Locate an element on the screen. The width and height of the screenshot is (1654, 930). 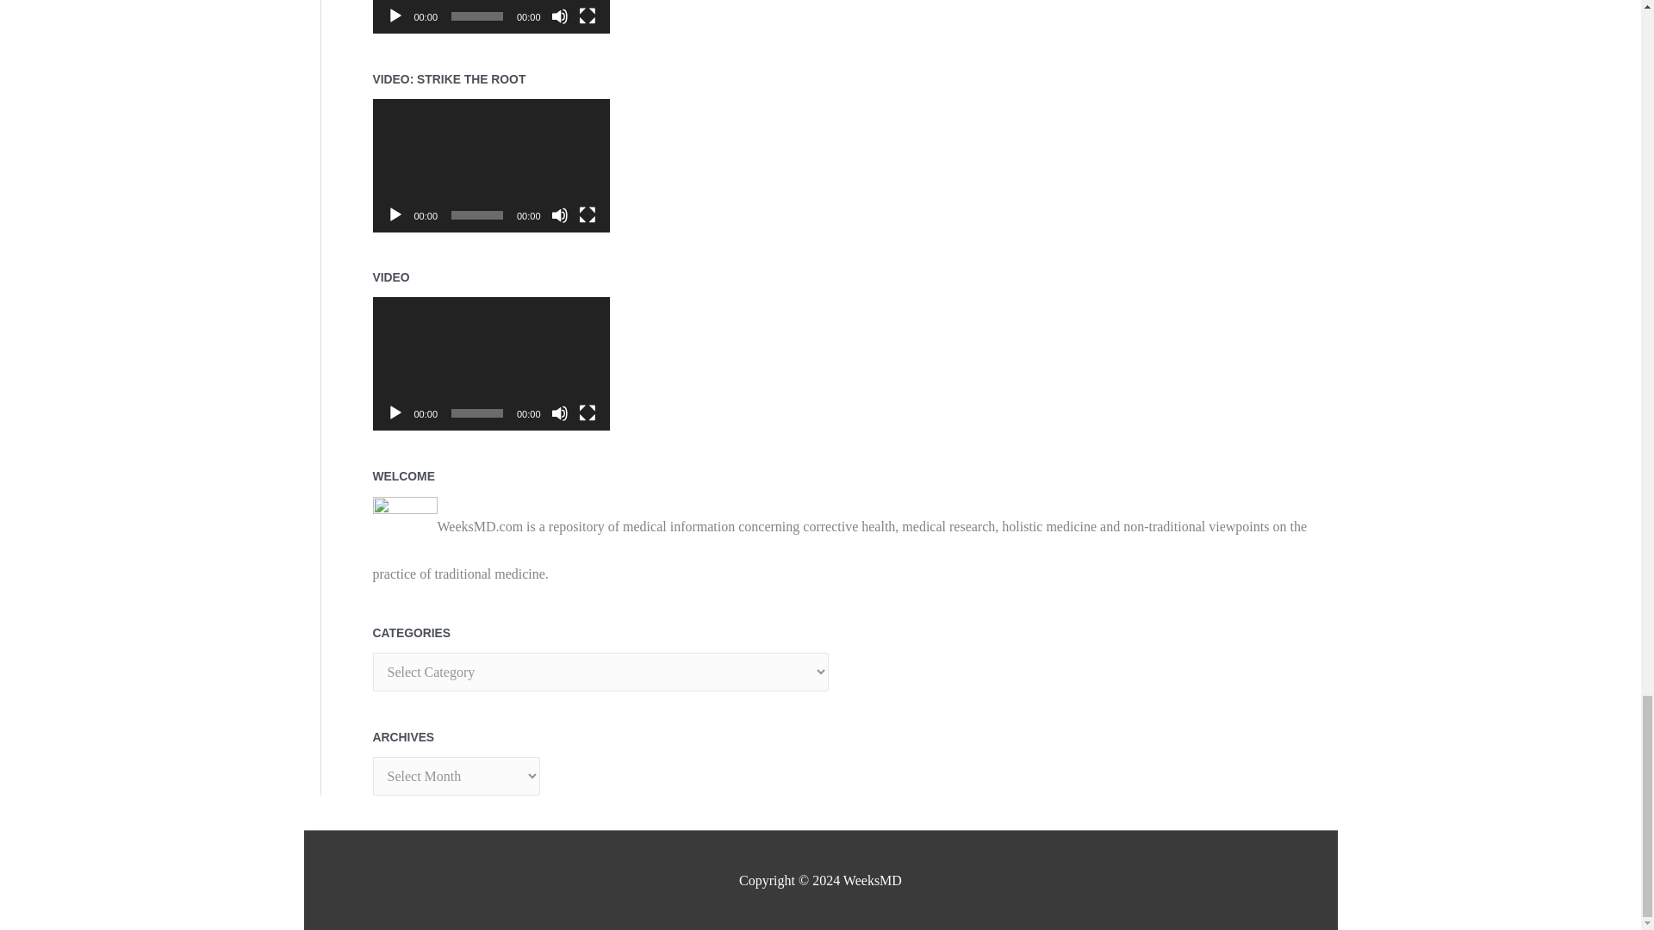
Fullscreen is located at coordinates (588, 15).